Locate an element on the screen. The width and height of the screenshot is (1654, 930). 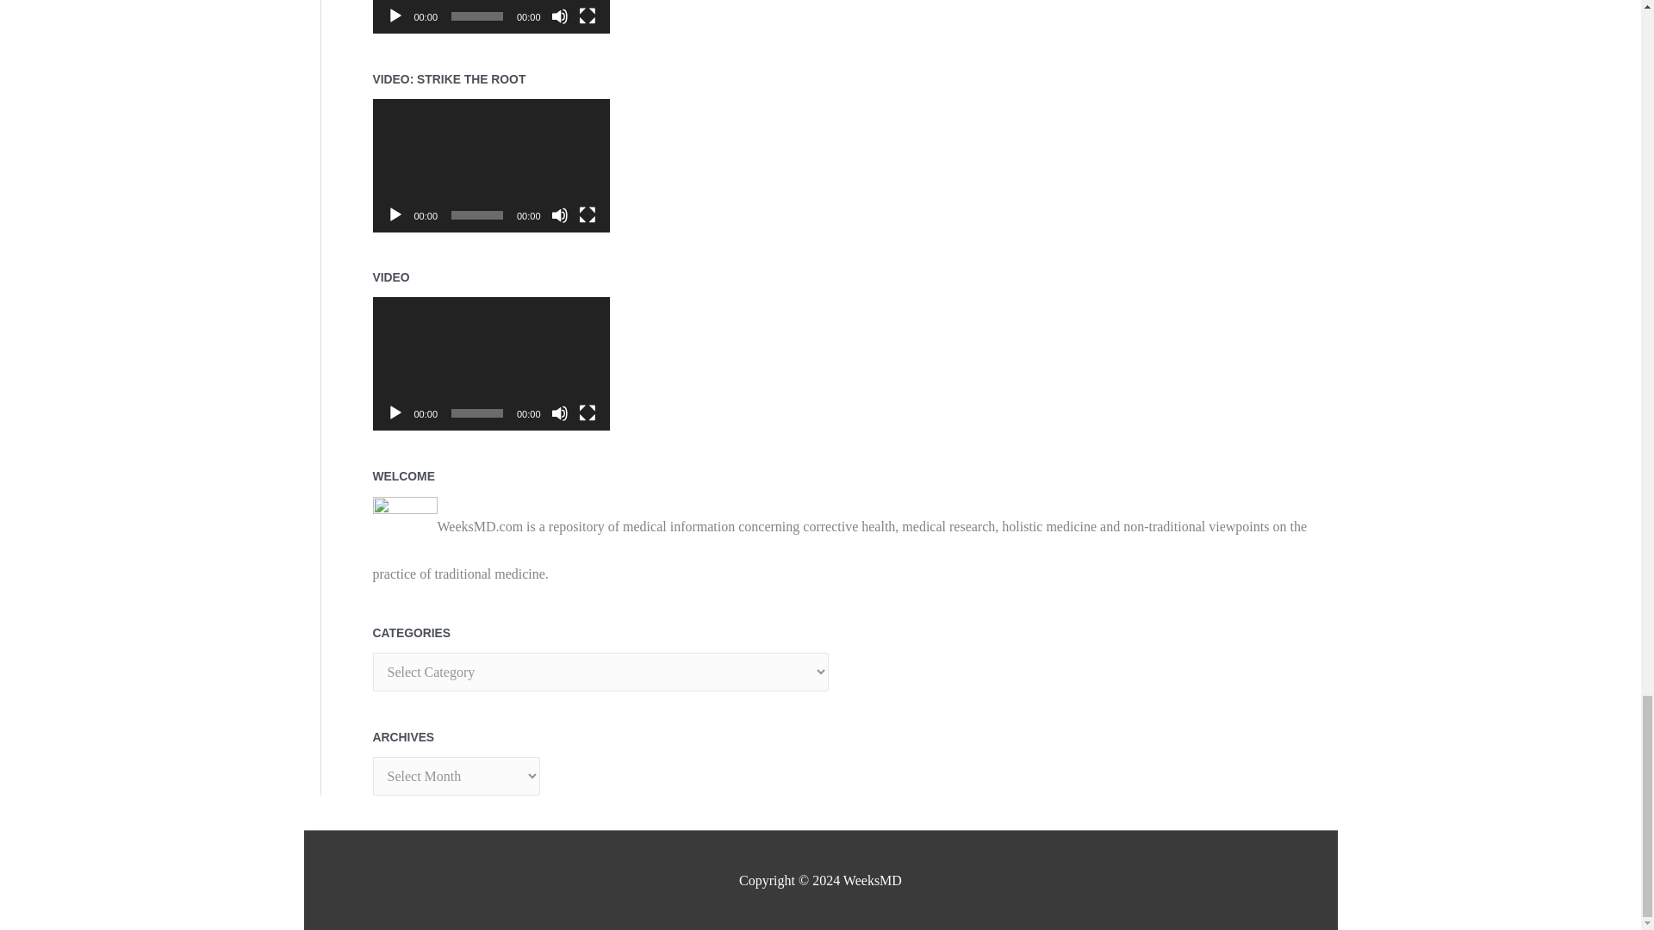
Fullscreen is located at coordinates (588, 15).